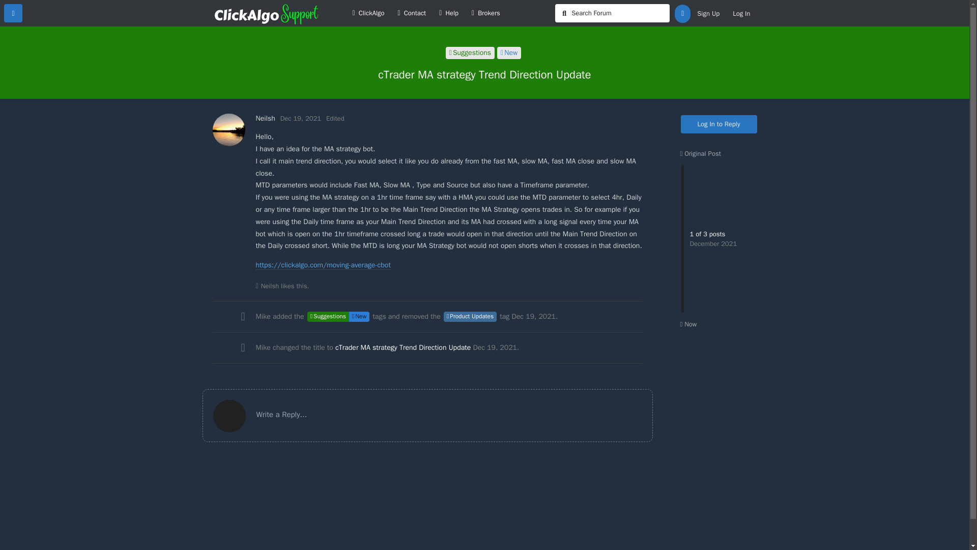  What do you see at coordinates (359, 317) in the screenshot?
I see `New` at bounding box center [359, 317].